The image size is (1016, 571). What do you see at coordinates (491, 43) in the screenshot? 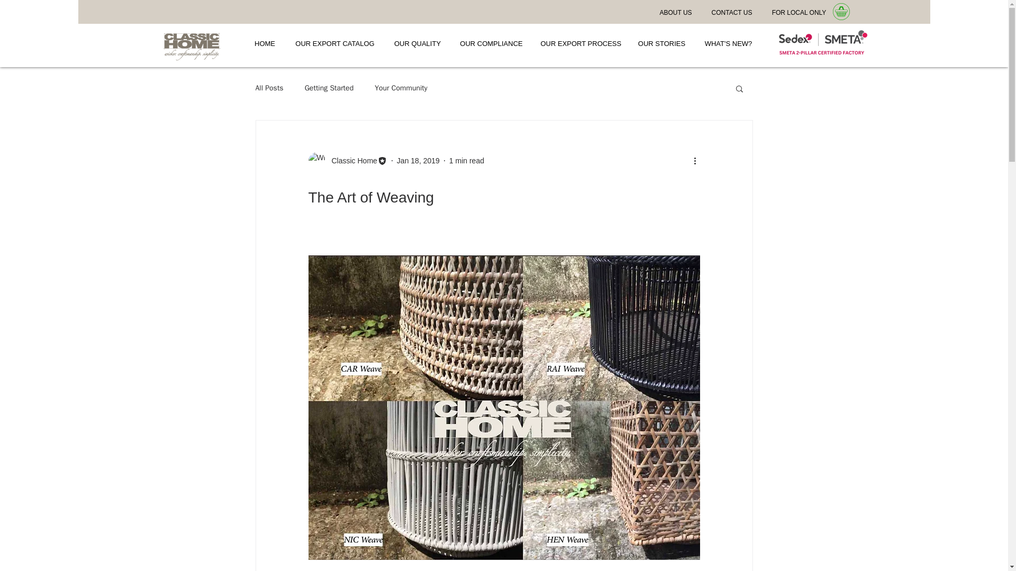
I see `OUR COMPLIANCE` at bounding box center [491, 43].